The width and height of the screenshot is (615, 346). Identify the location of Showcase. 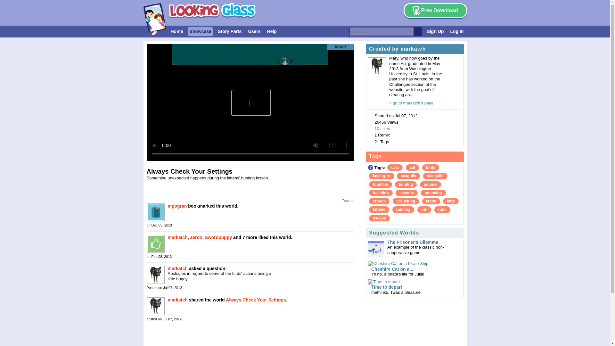
(200, 31).